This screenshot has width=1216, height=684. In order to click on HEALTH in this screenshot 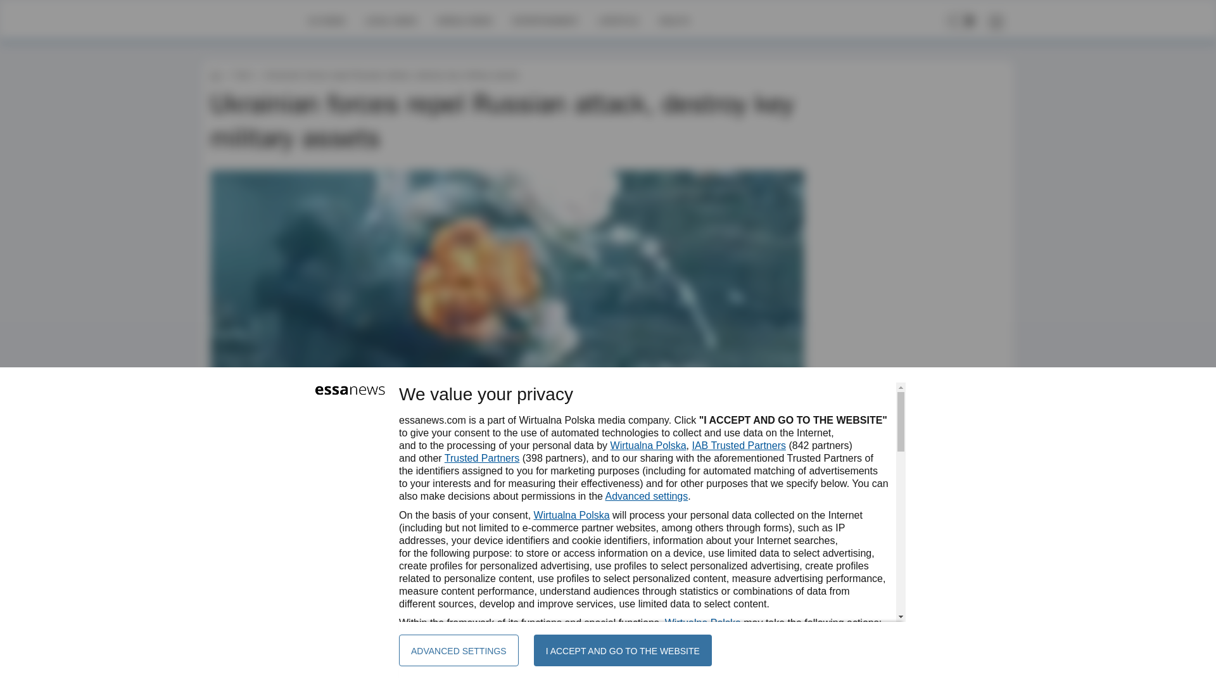, I will do `click(674, 20)`.